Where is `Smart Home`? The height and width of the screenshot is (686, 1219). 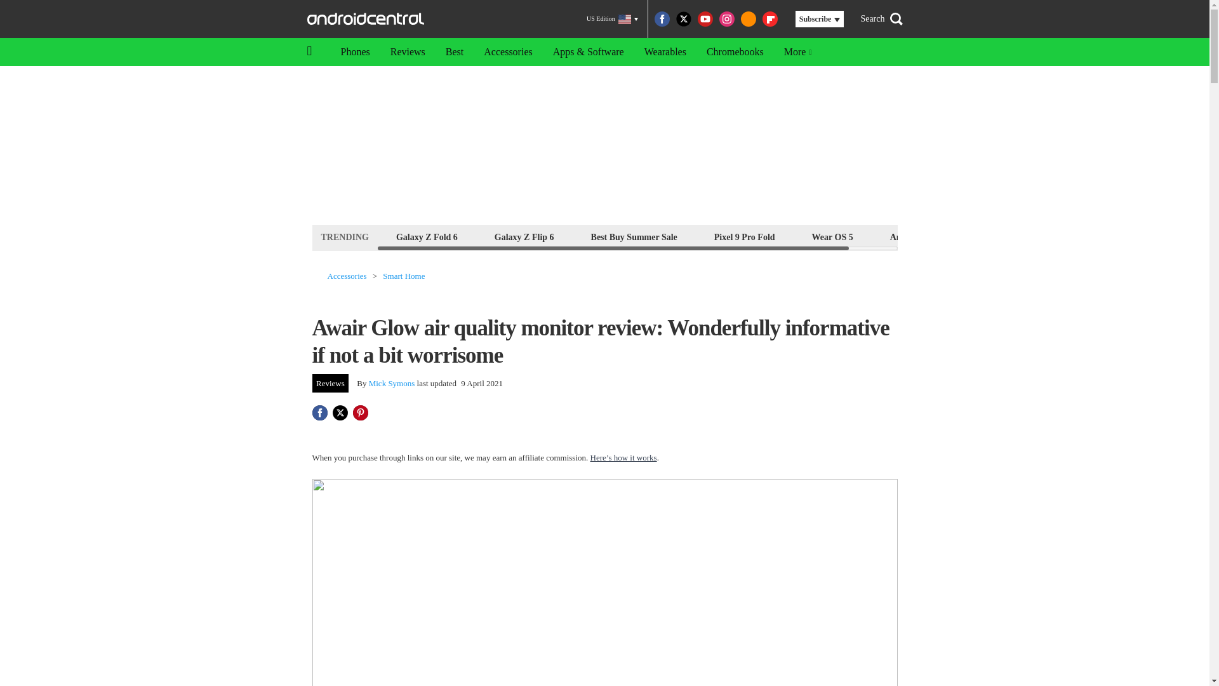 Smart Home is located at coordinates (403, 276).